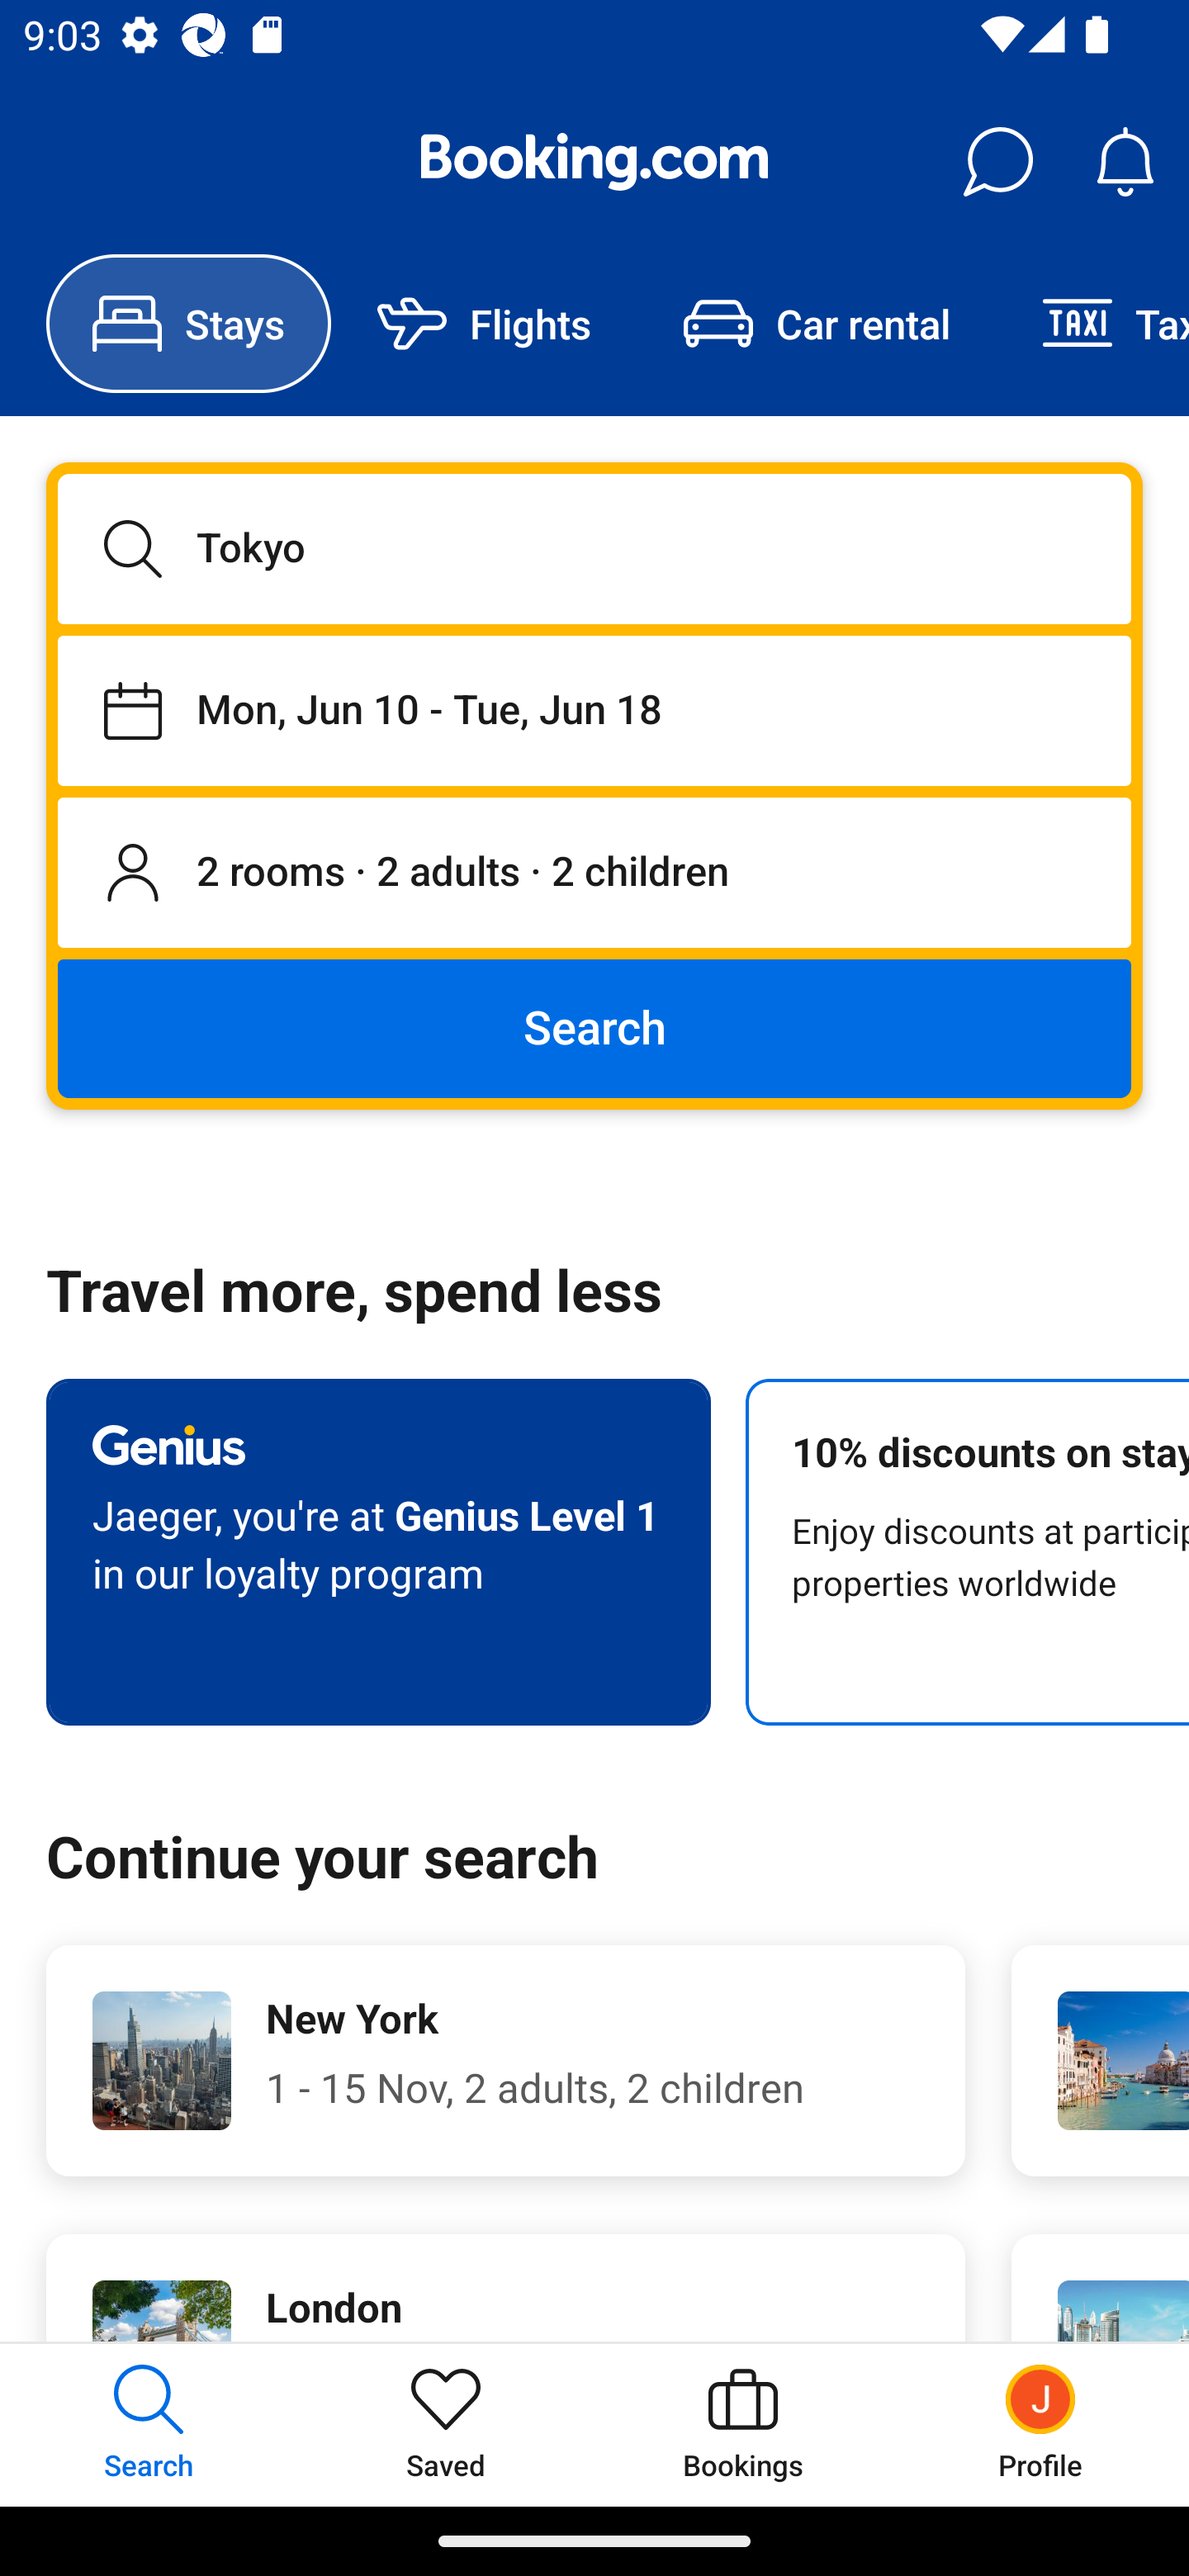 The image size is (1189, 2576). I want to click on New York 1 - 15 Nov, 2 adults, 2 children, so click(505, 2061).